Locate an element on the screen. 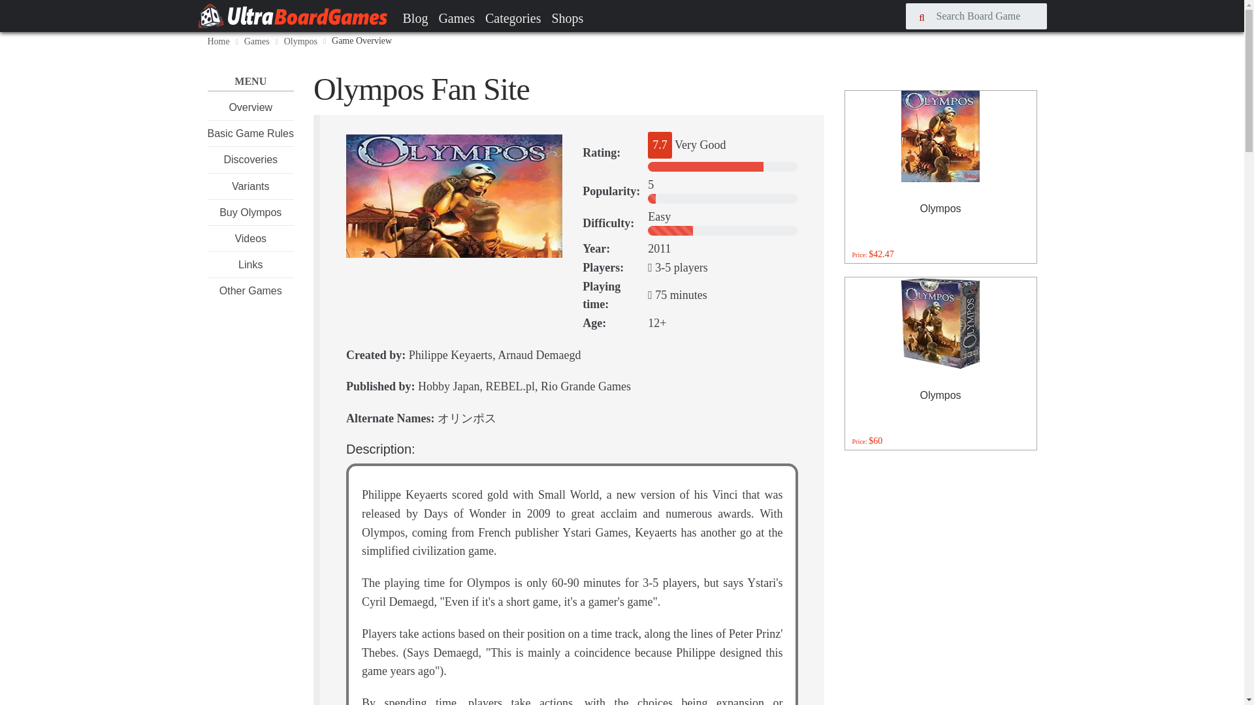  Other Games is located at coordinates (251, 290).